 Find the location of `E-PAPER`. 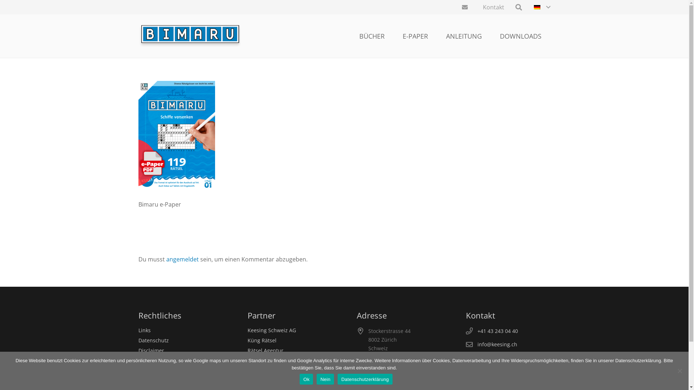

E-PAPER is located at coordinates (415, 36).